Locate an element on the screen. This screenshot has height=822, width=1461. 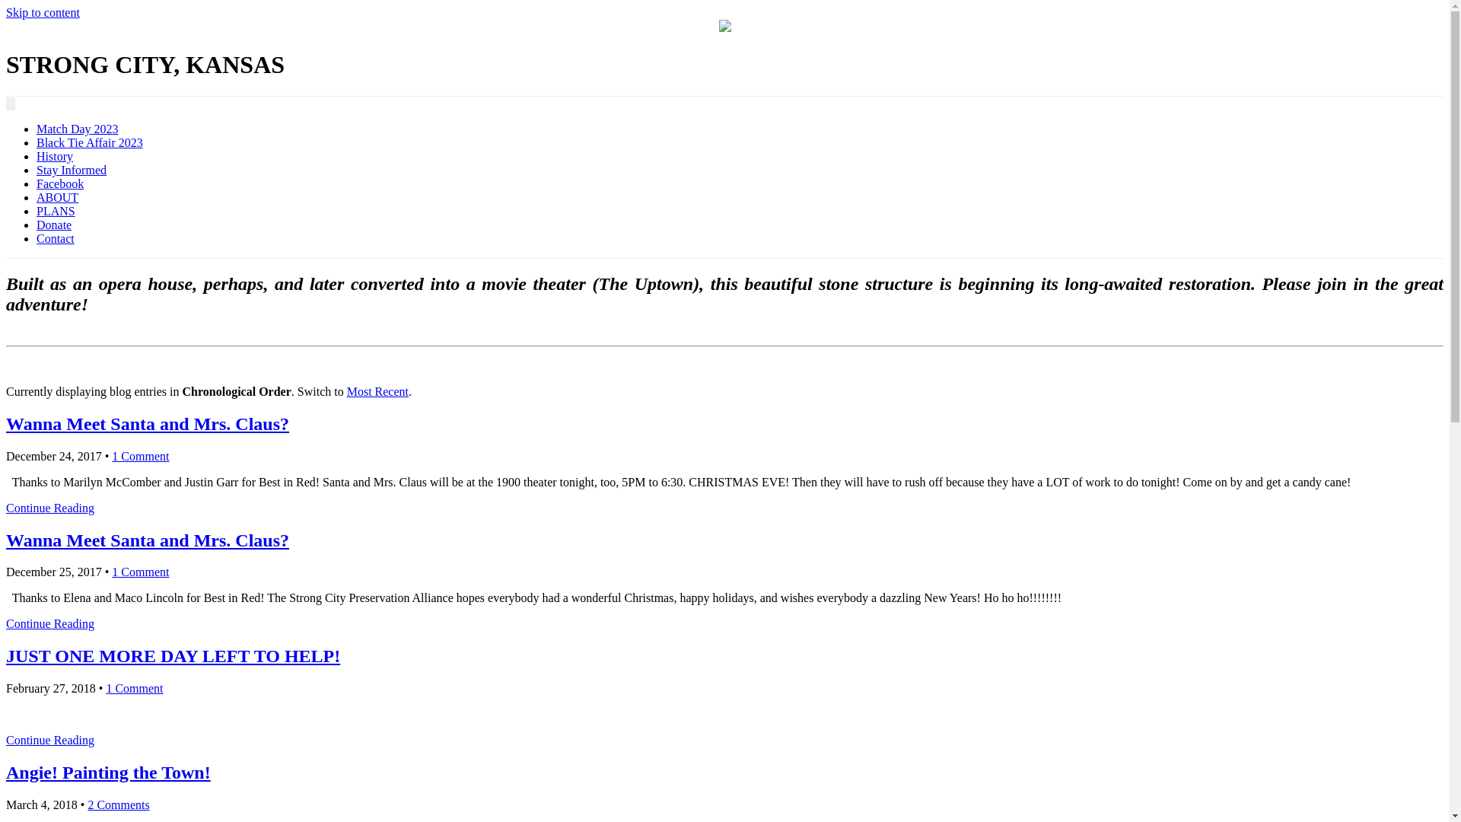
Continue Reading is located at coordinates (50, 508).